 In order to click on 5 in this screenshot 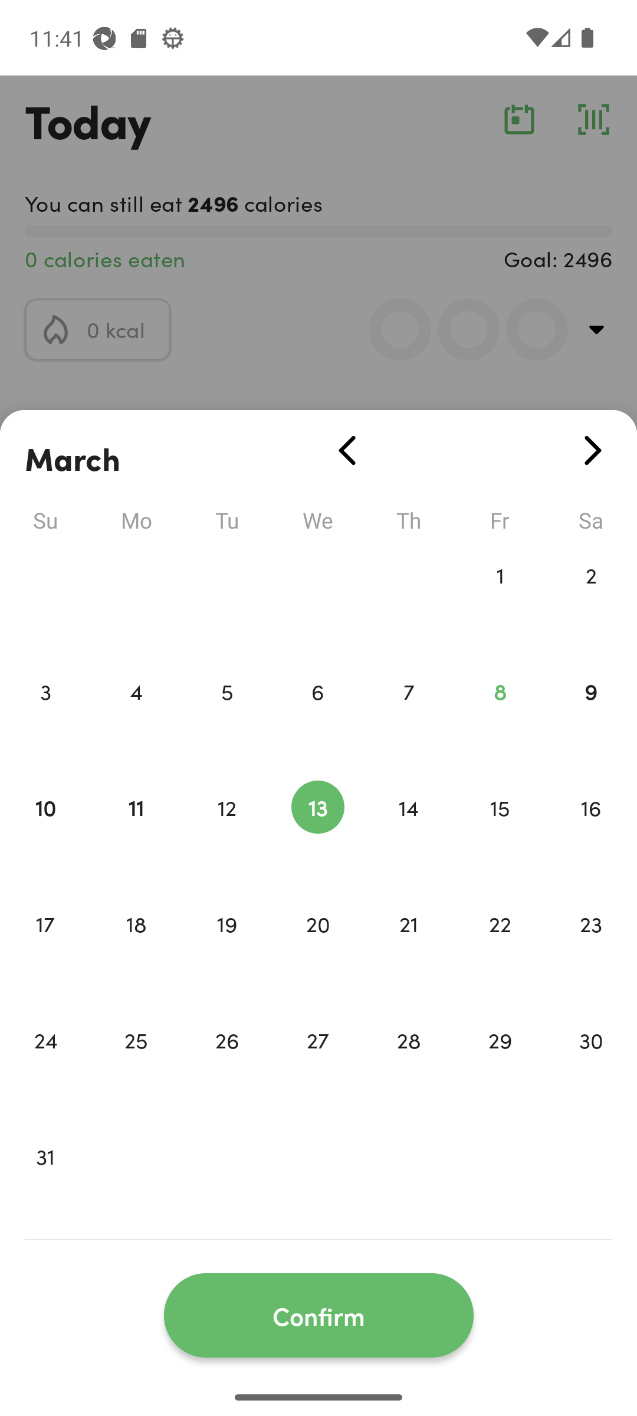, I will do `click(226, 716)`.